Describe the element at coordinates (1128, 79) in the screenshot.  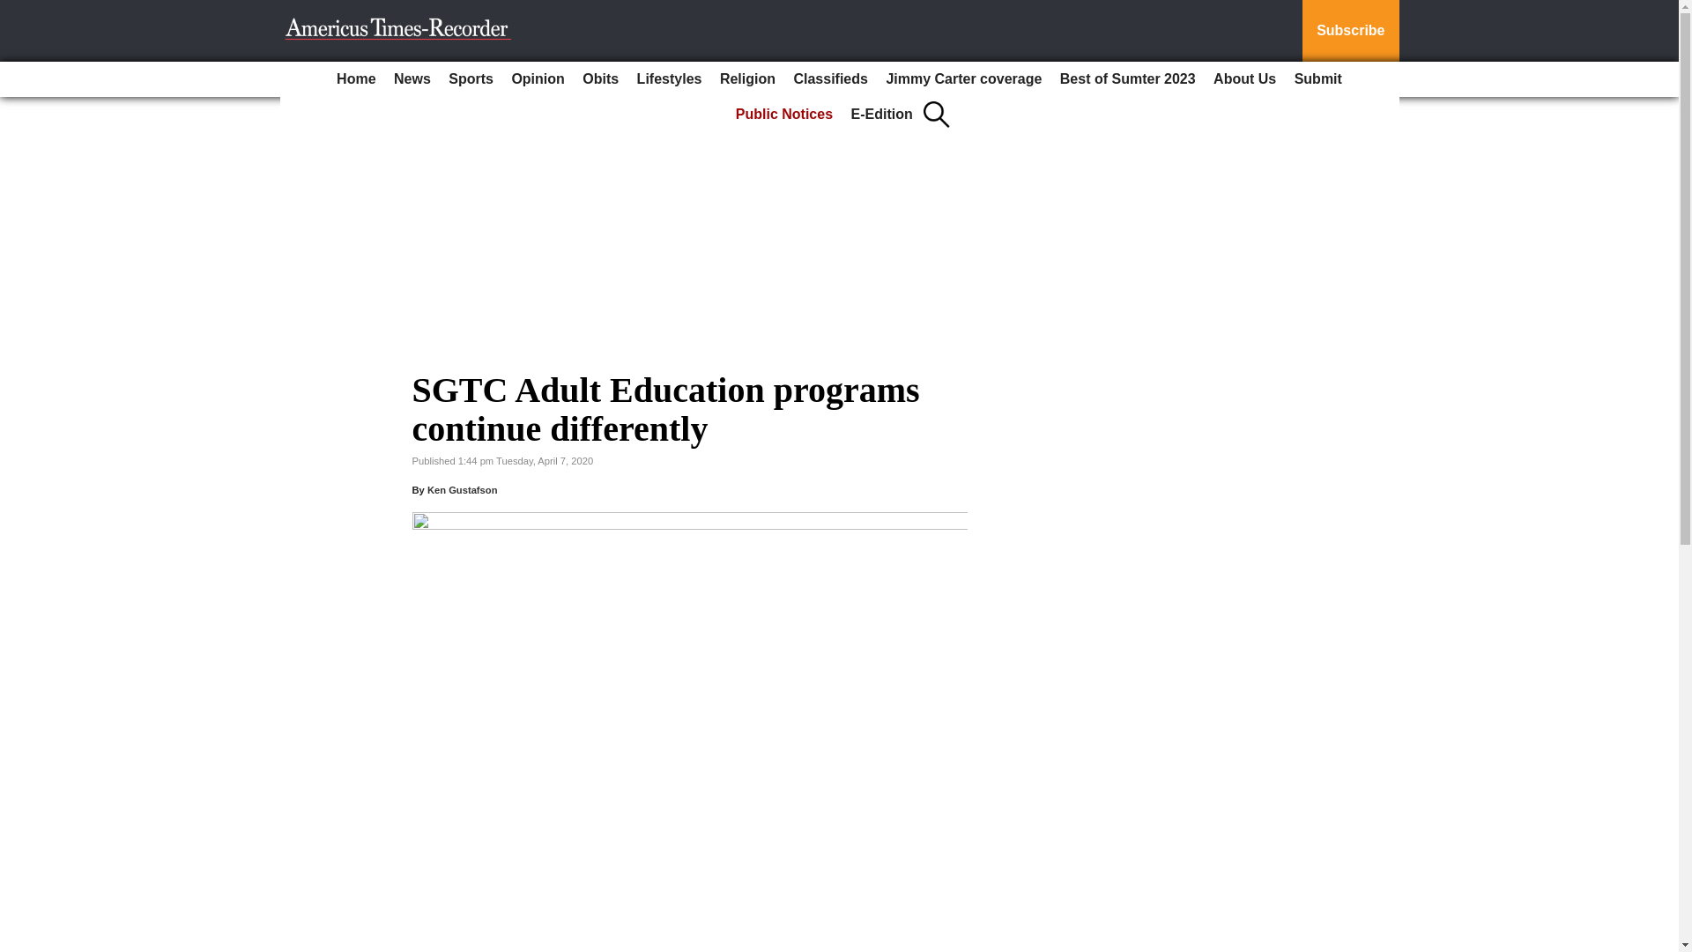
I see `Best of Sumter 2023` at that location.